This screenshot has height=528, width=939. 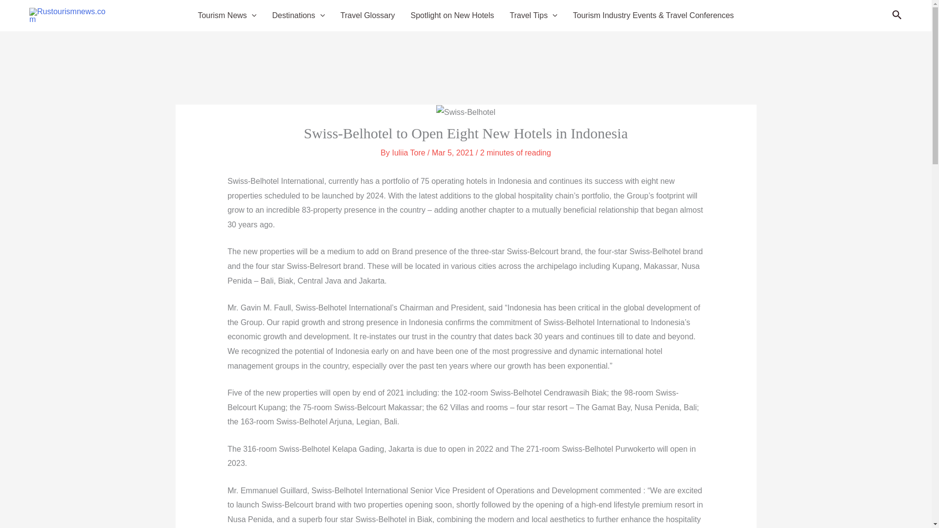 I want to click on View all posts by Iuliia Tore, so click(x=409, y=153).